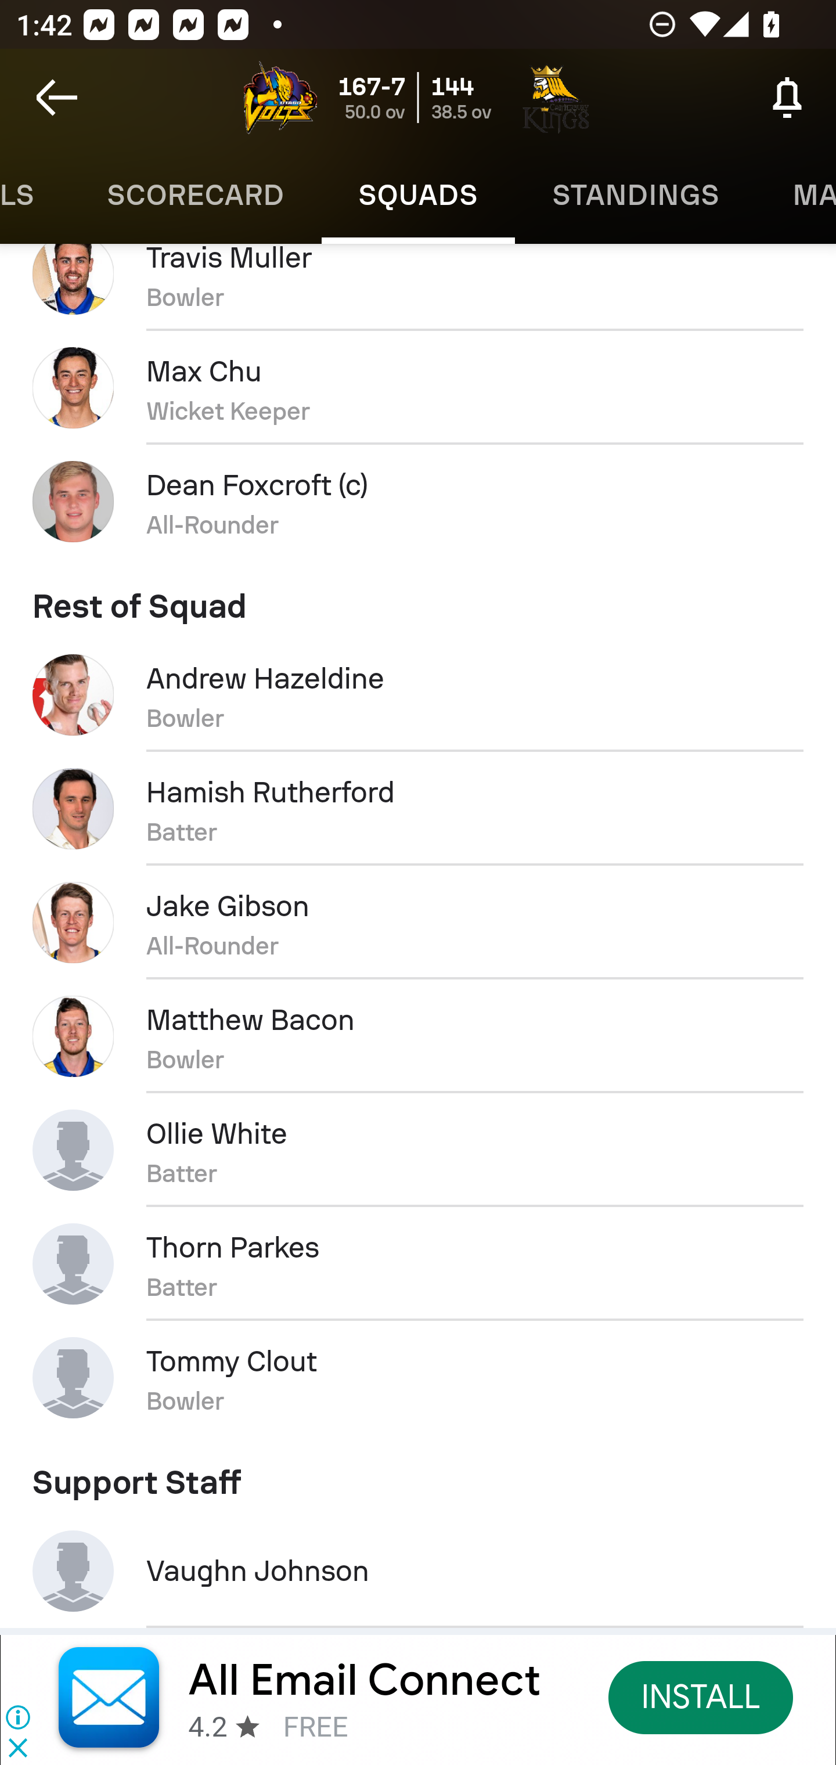 This screenshot has height=1765, width=836. Describe the element at coordinates (418, 388) in the screenshot. I see `Max Chu Wicket Keeper` at that location.